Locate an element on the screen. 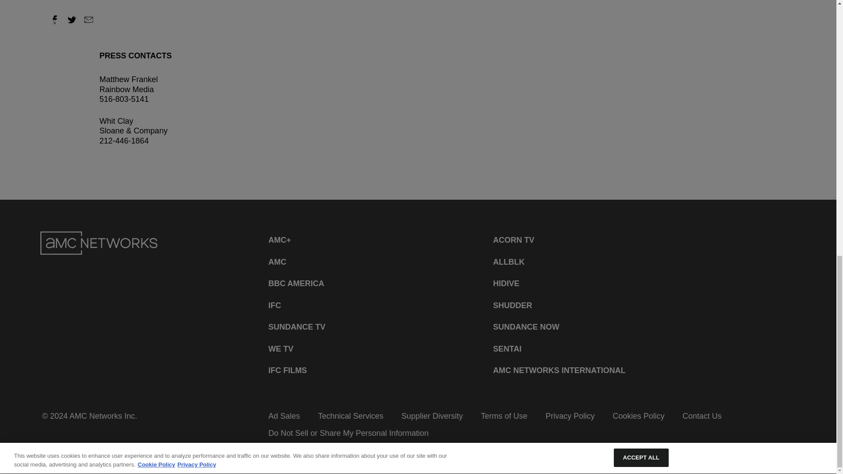 Image resolution: width=843 pixels, height=474 pixels. AMC is located at coordinates (277, 262).